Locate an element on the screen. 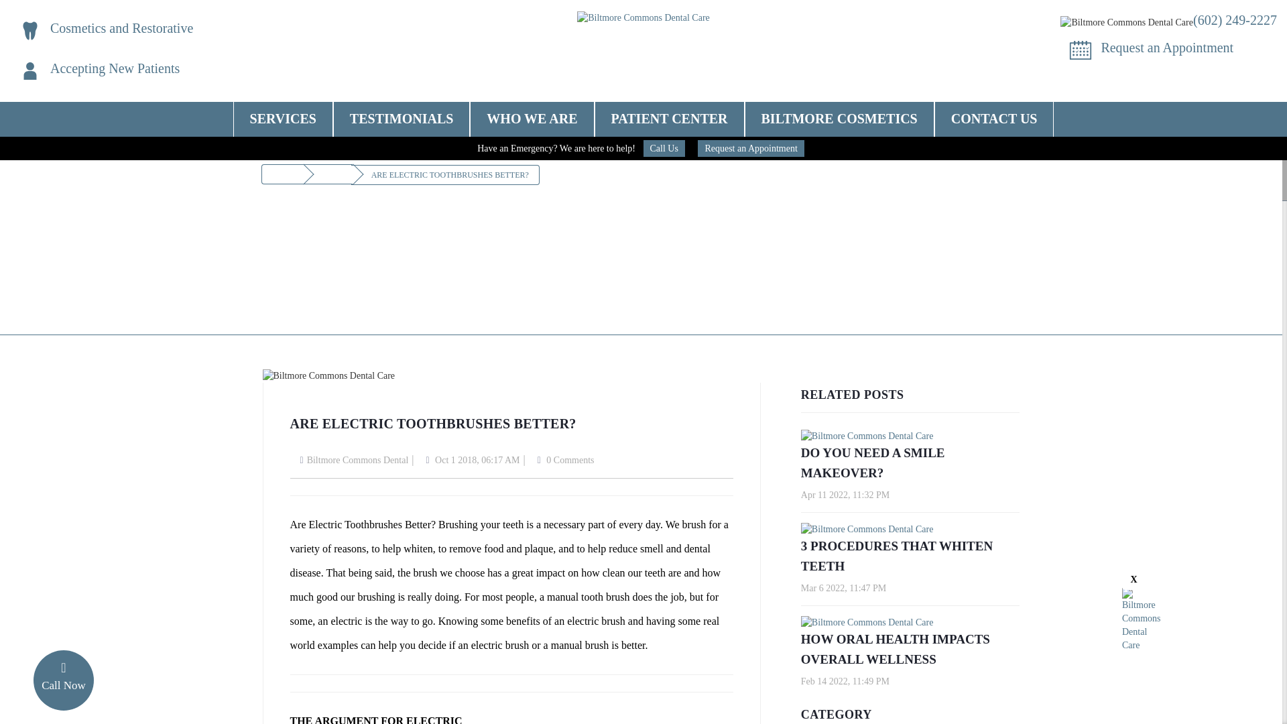 This screenshot has width=1287, height=724. TESTIMONIALS is located at coordinates (401, 114).